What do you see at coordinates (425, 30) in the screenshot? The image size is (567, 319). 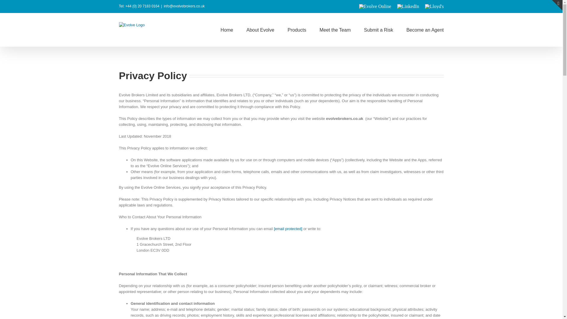 I see `Become an Agent` at bounding box center [425, 30].